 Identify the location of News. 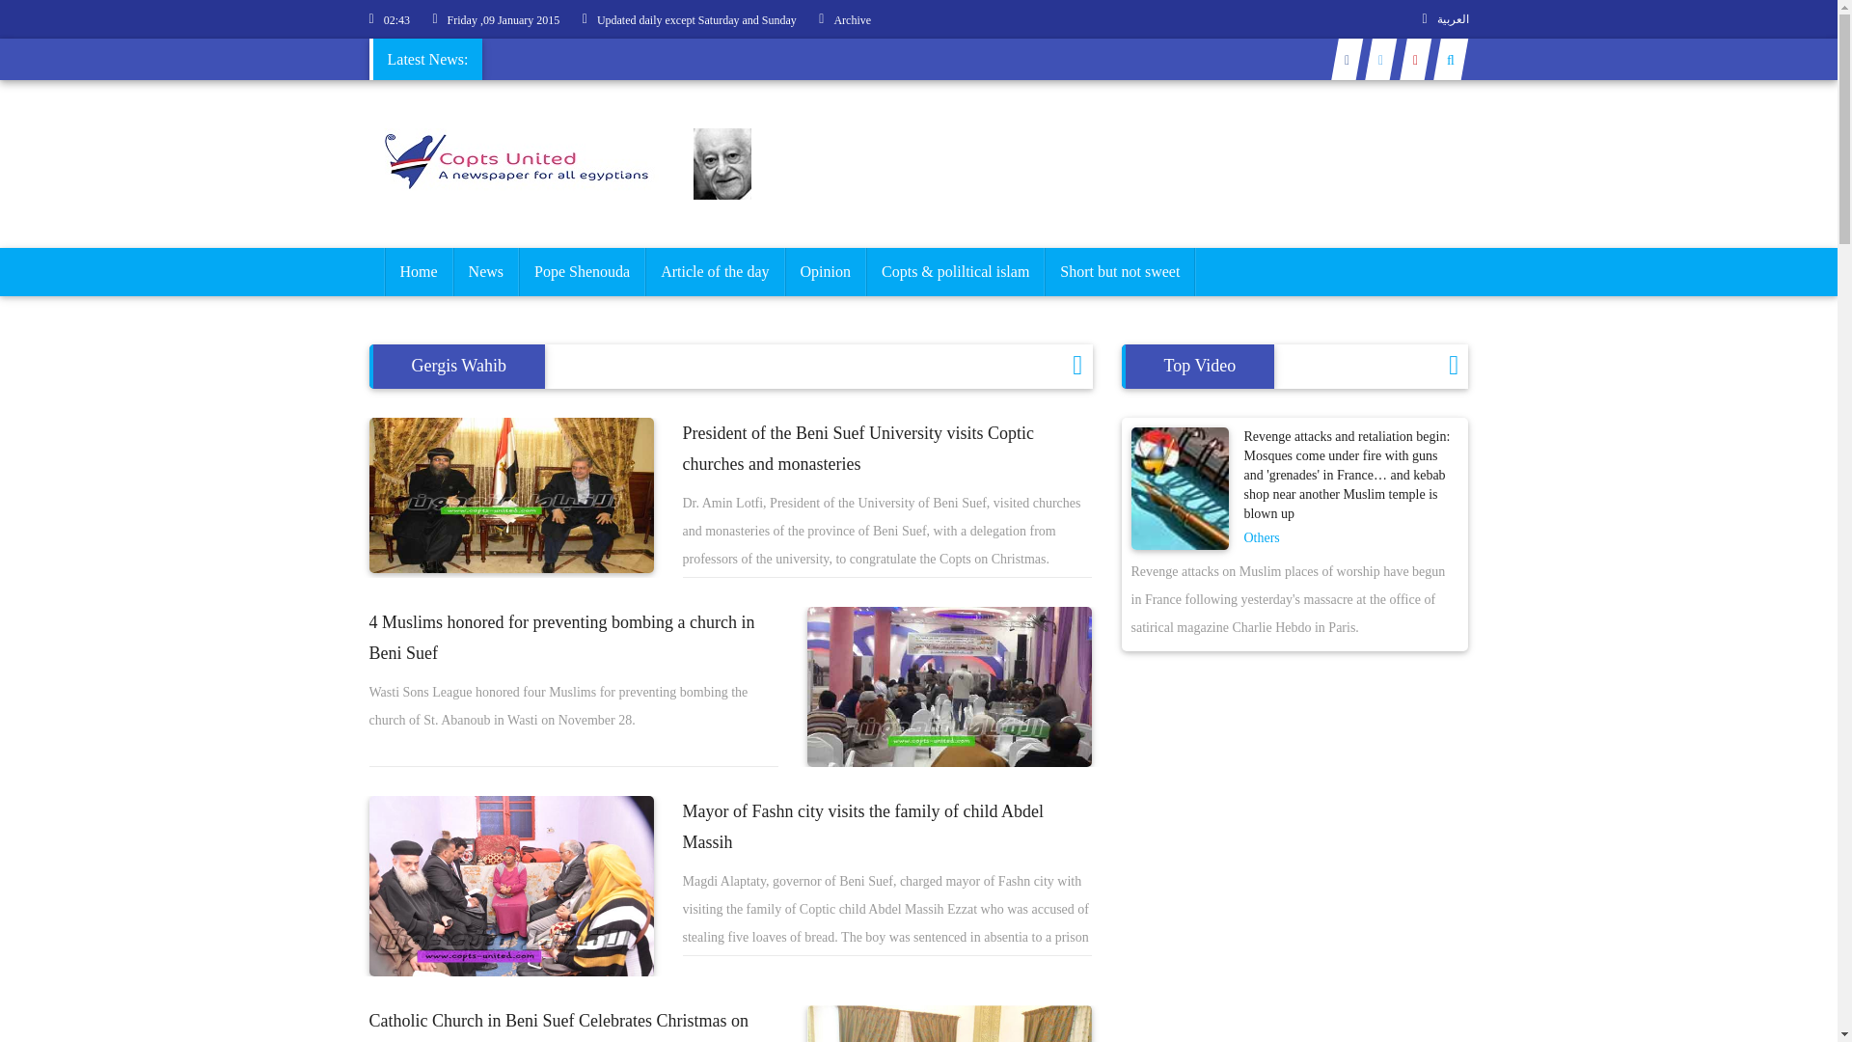
(486, 272).